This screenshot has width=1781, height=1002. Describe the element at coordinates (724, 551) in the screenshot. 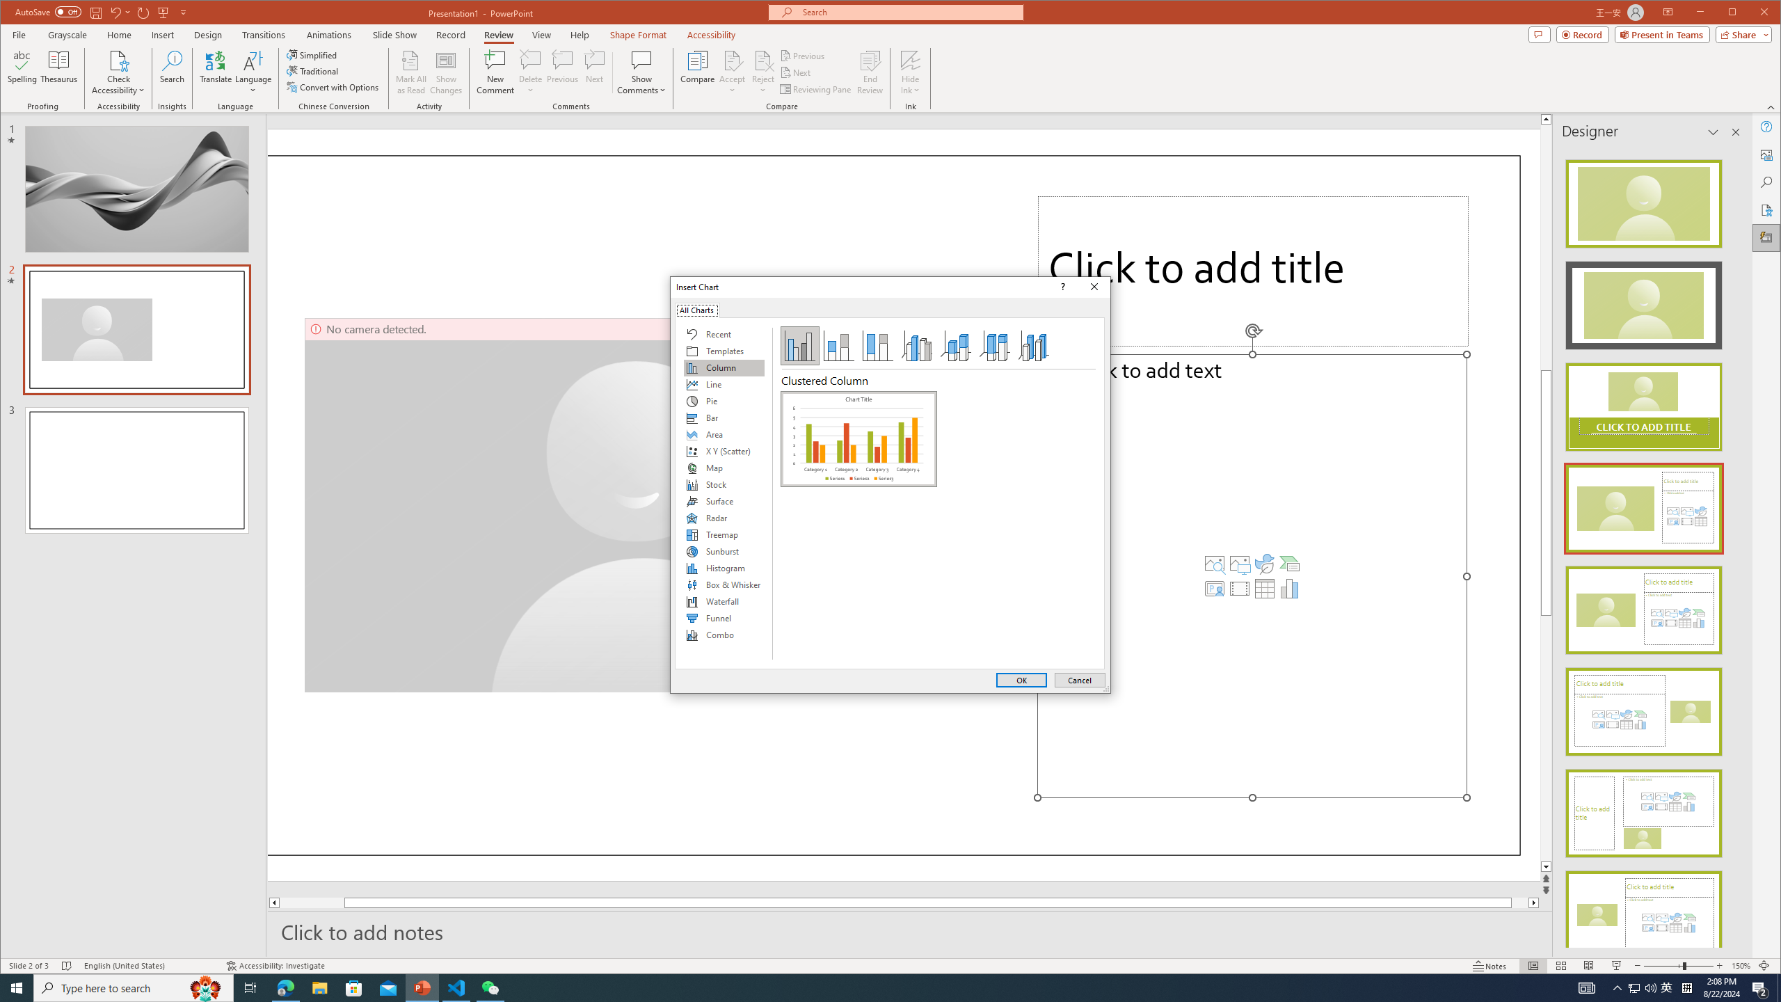

I see `Sunburst` at that location.